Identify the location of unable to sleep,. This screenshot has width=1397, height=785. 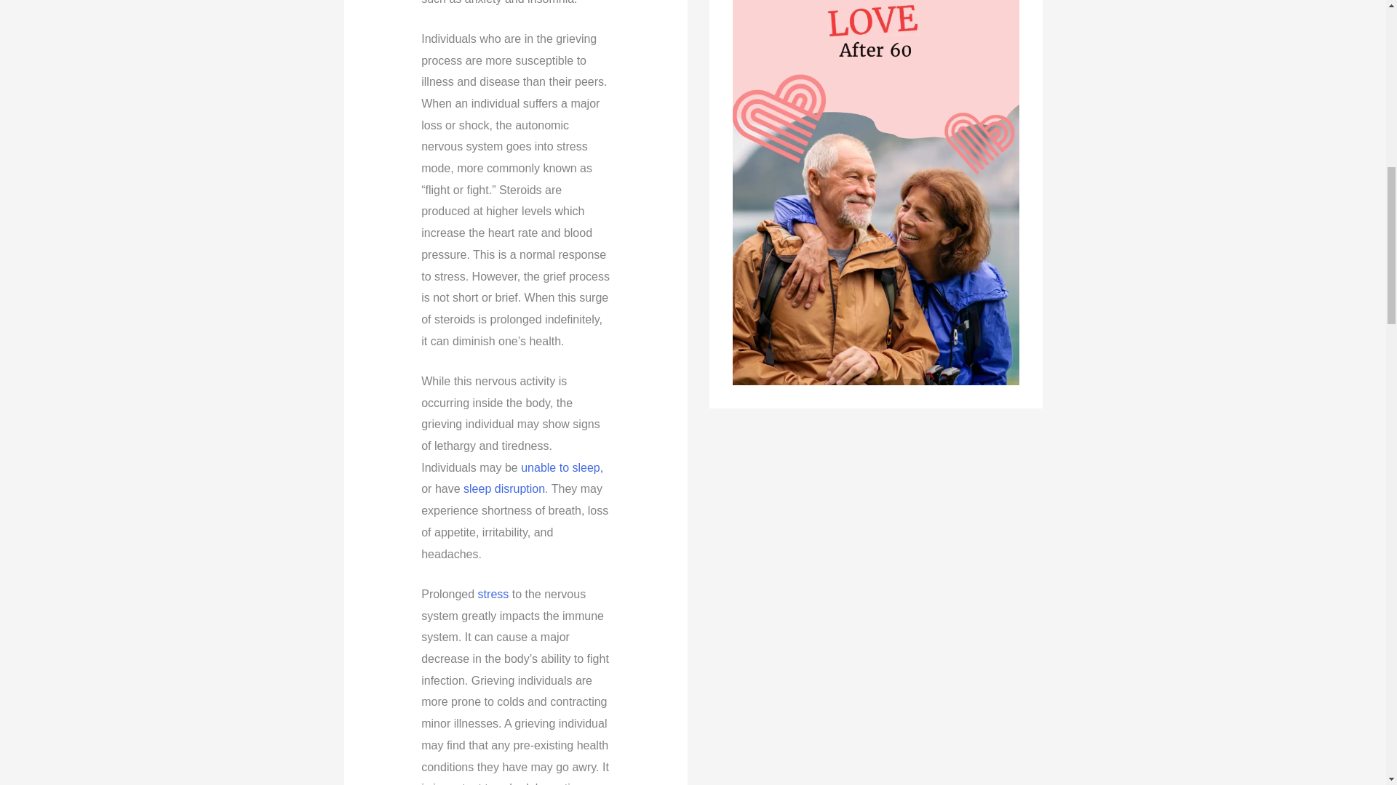
(562, 468).